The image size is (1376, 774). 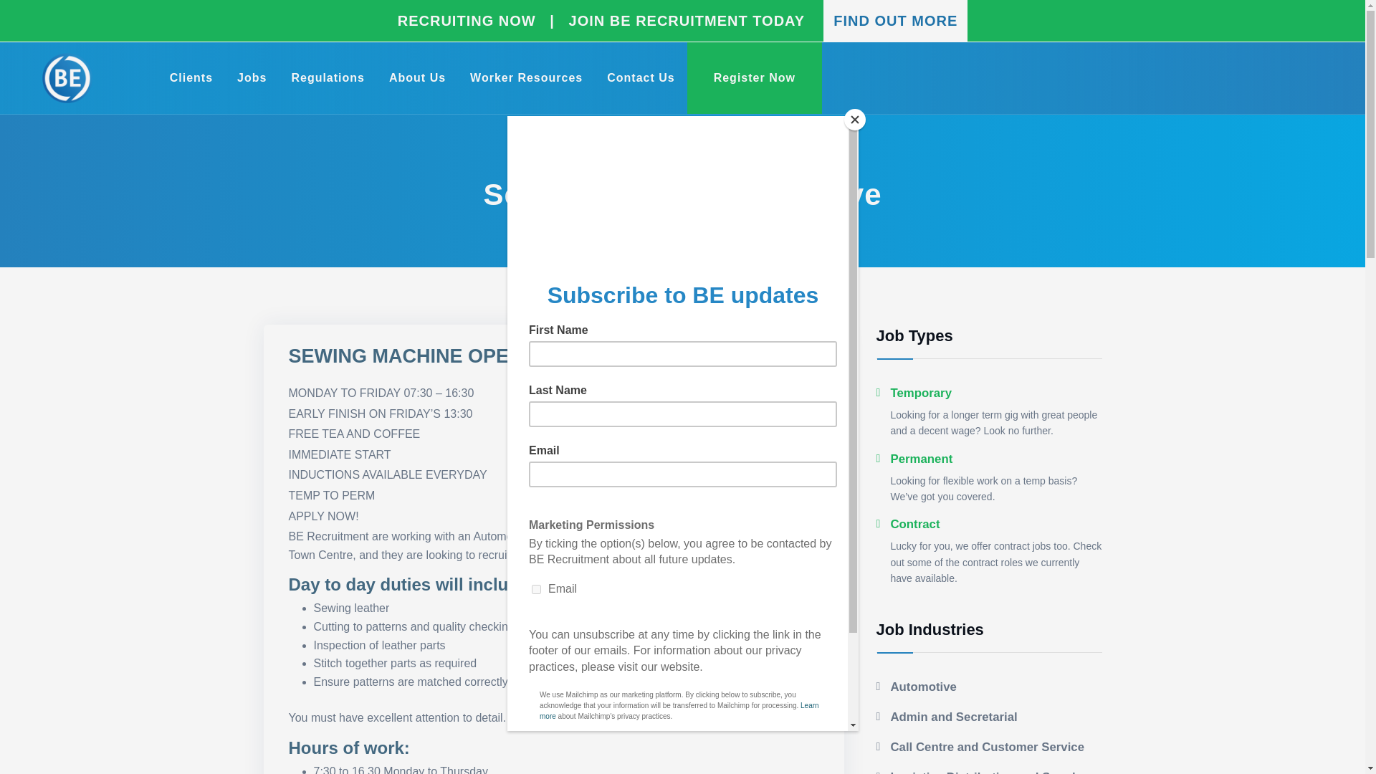 What do you see at coordinates (526, 77) in the screenshot?
I see `Worker Resources` at bounding box center [526, 77].